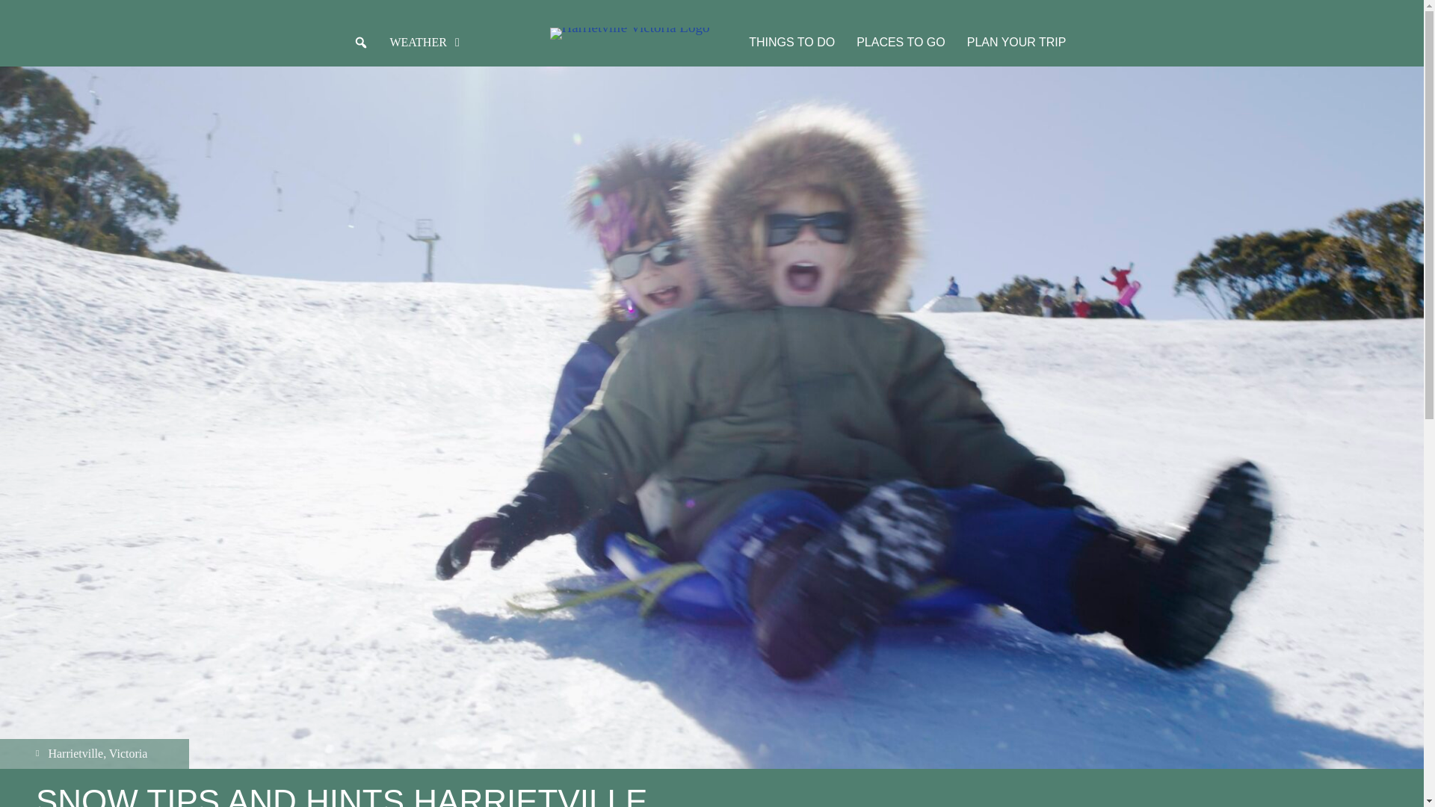  What do you see at coordinates (94, 752) in the screenshot?
I see `Harrietville, Victoria` at bounding box center [94, 752].